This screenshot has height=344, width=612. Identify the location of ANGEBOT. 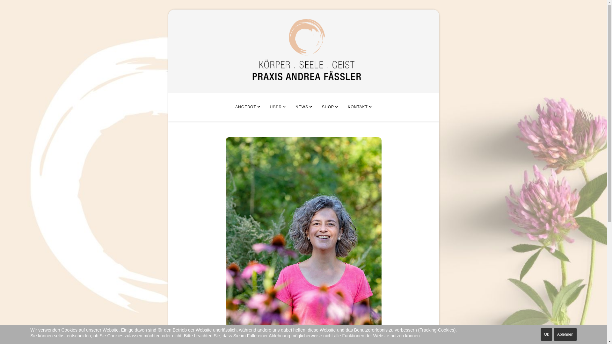
(248, 107).